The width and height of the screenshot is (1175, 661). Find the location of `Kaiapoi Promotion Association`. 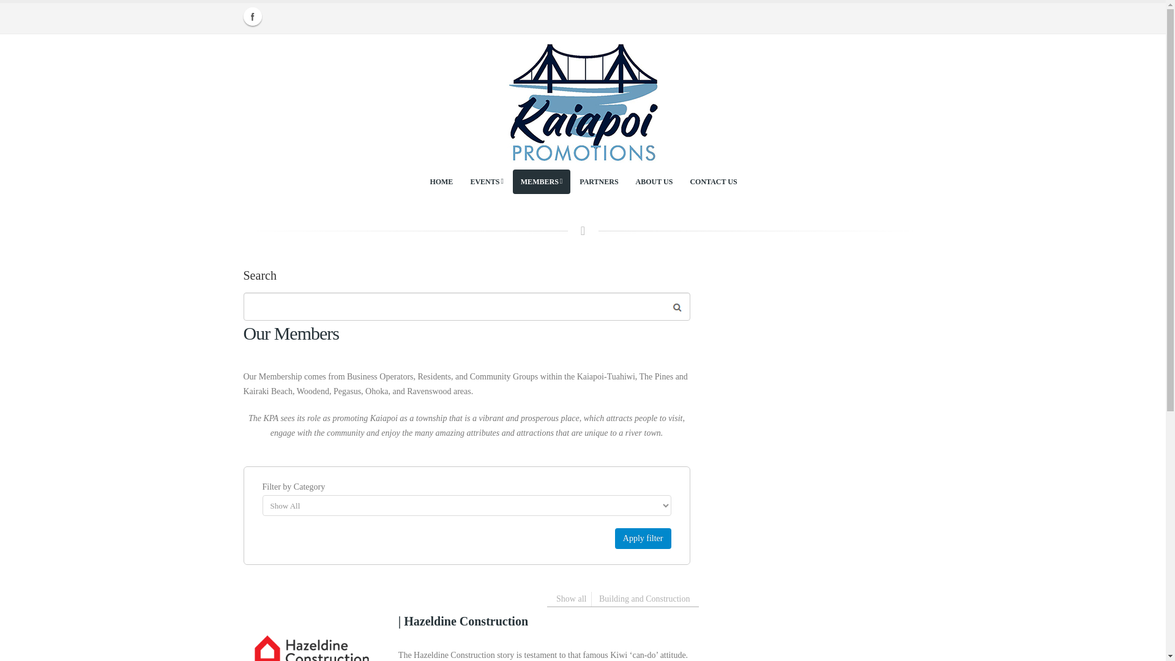

Kaiapoi Promotion Association is located at coordinates (583, 100).